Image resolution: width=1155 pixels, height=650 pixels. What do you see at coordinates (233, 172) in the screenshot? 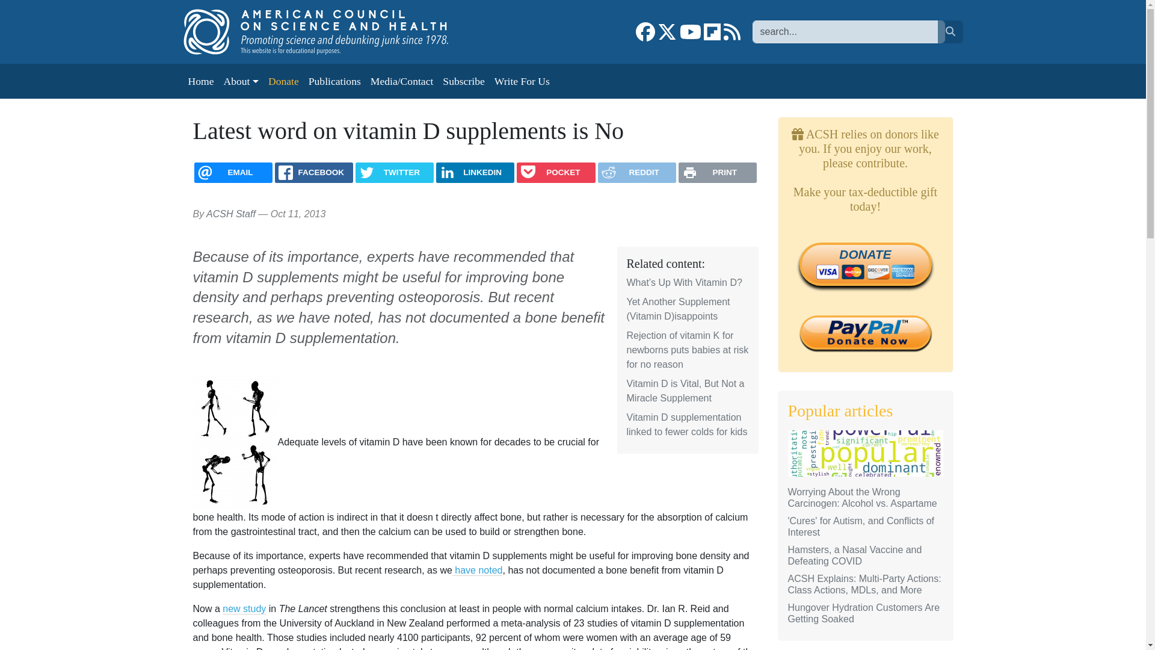
I see `EMAIL` at bounding box center [233, 172].